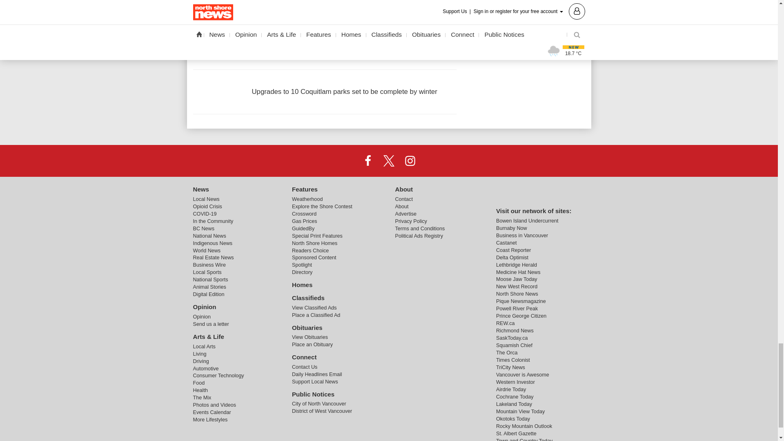 Image resolution: width=784 pixels, height=441 pixels. Describe the element at coordinates (410, 160) in the screenshot. I see `Instagram` at that location.